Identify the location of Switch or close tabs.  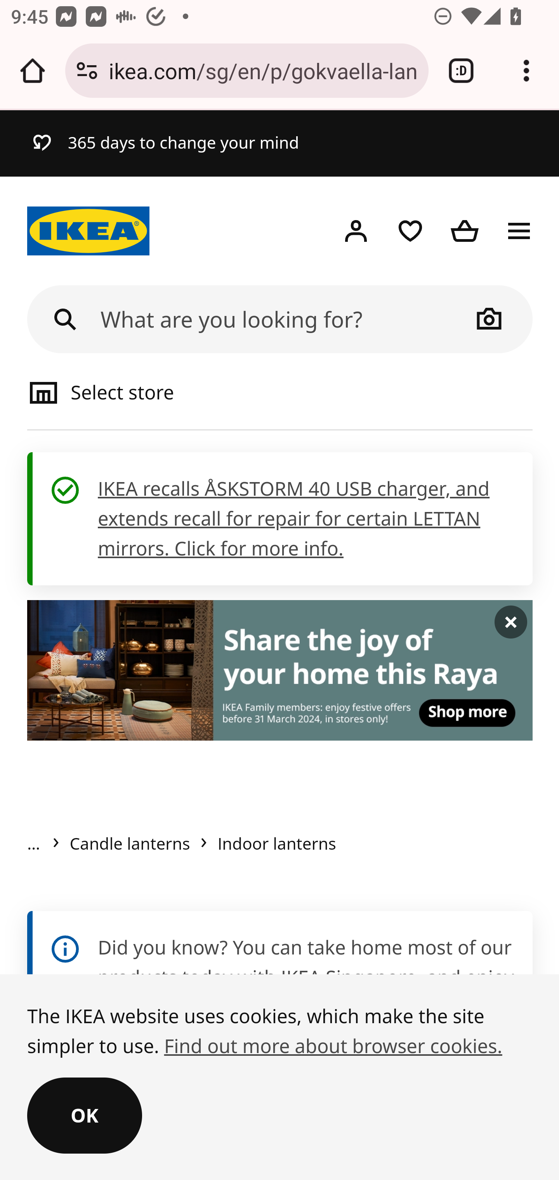
(461, 71).